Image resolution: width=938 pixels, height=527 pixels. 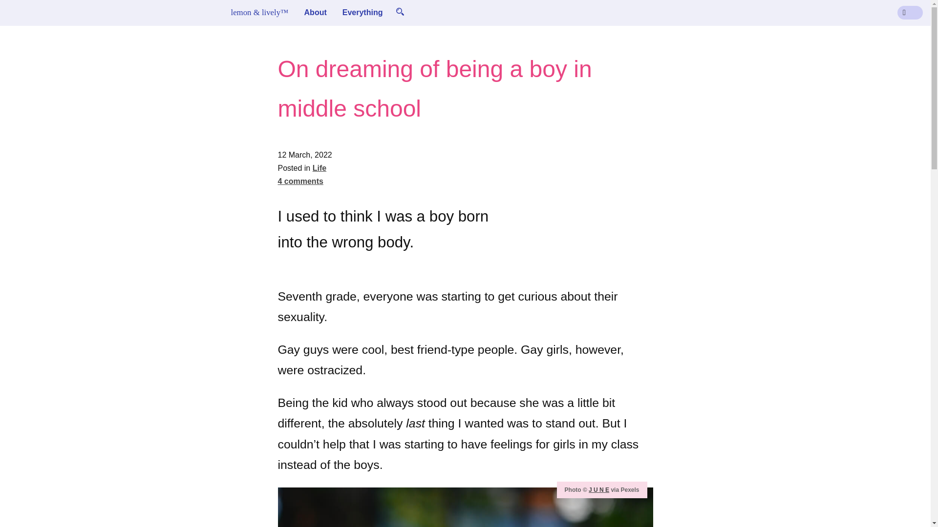 What do you see at coordinates (599, 489) in the screenshot?
I see `J U N E` at bounding box center [599, 489].